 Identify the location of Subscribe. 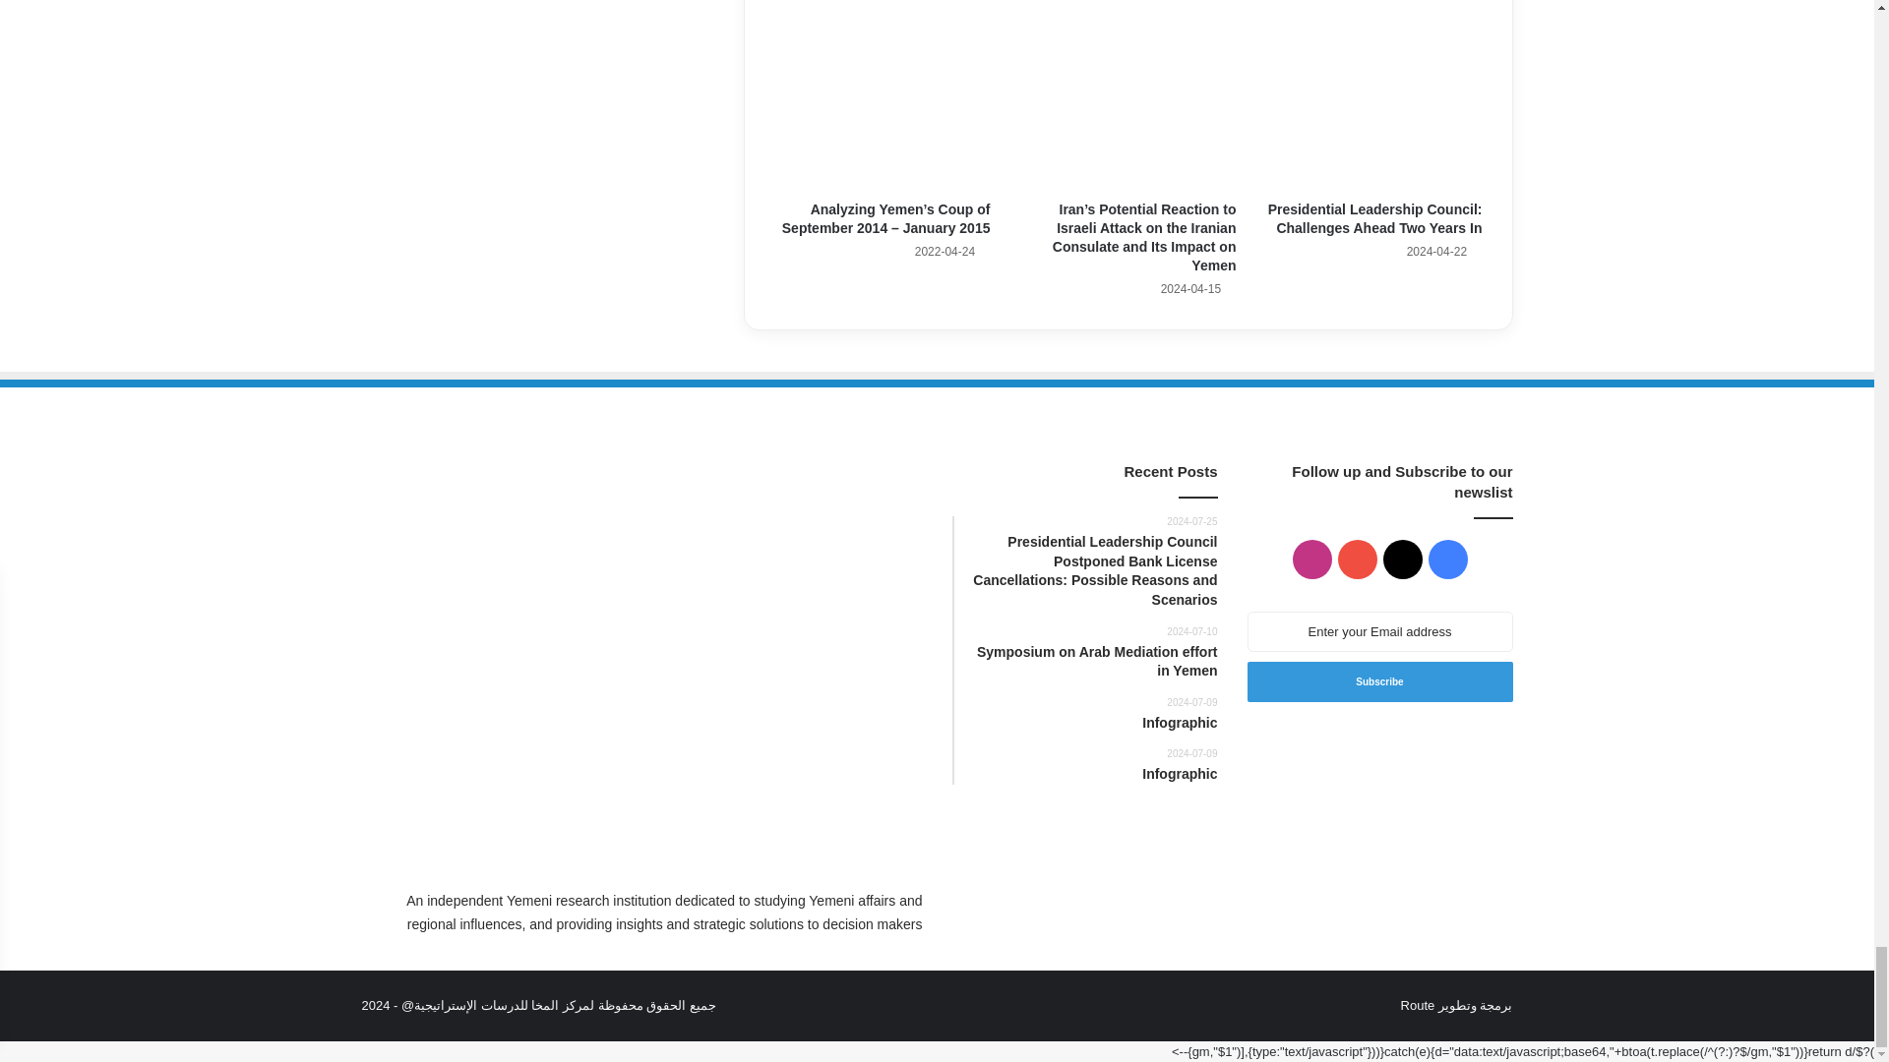
(1379, 680).